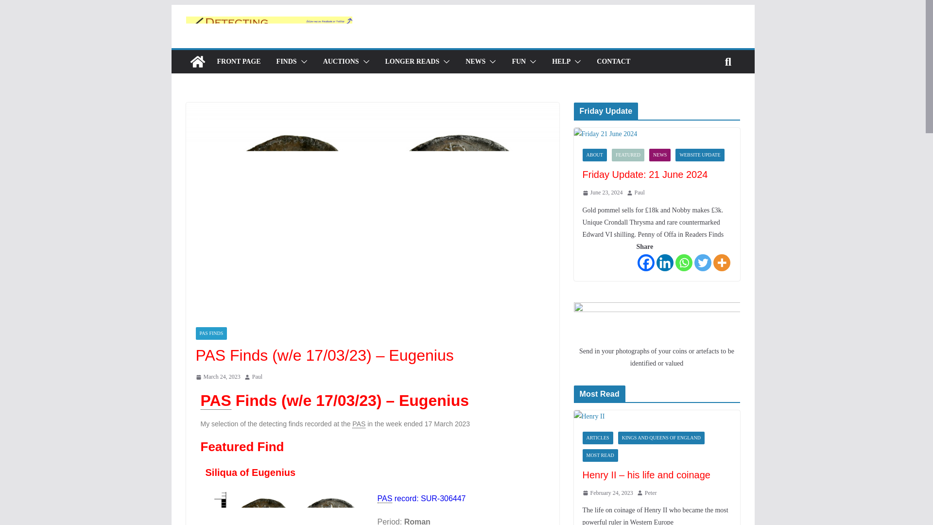  What do you see at coordinates (518, 62) in the screenshot?
I see `FUN` at bounding box center [518, 62].